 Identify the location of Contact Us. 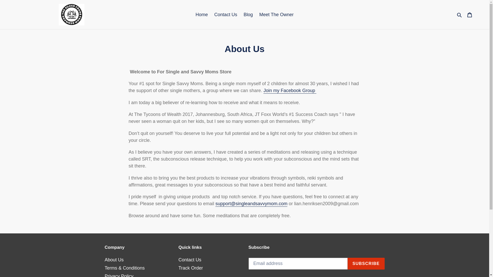
(226, 14).